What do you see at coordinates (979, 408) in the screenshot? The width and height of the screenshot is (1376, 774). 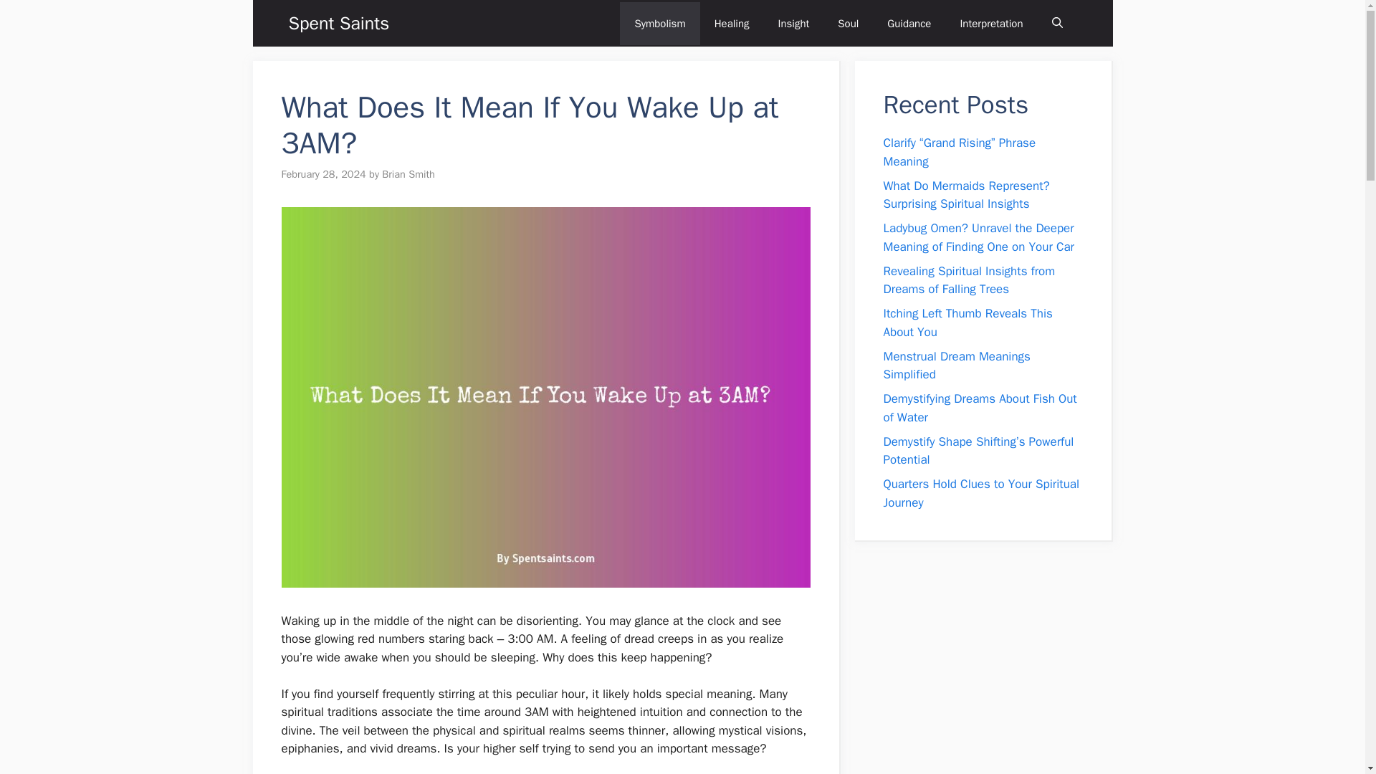 I see `Demystifying Dreams About Fish Out of Water` at bounding box center [979, 408].